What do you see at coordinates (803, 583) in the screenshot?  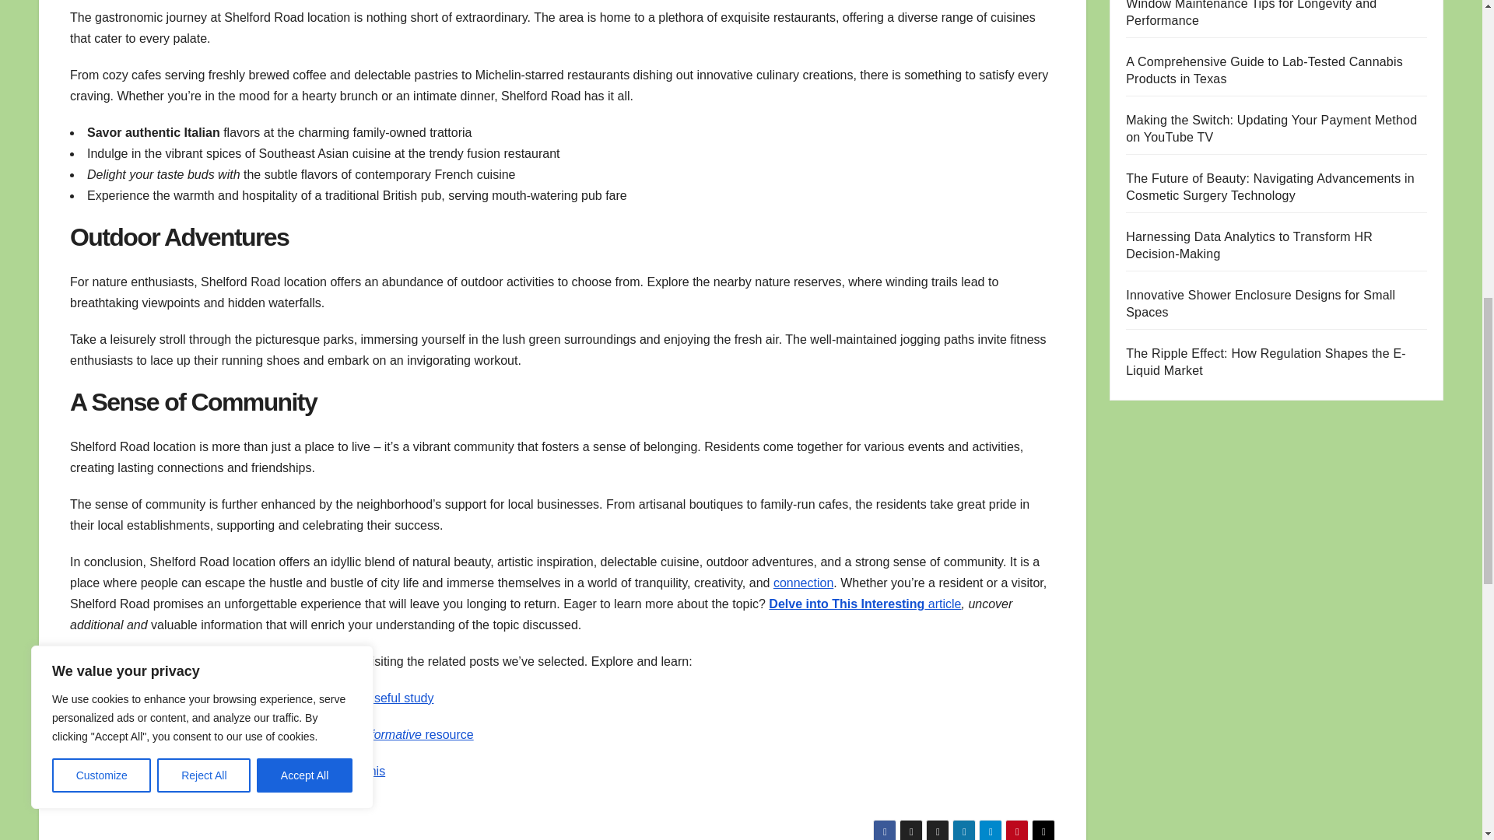 I see `connection` at bounding box center [803, 583].